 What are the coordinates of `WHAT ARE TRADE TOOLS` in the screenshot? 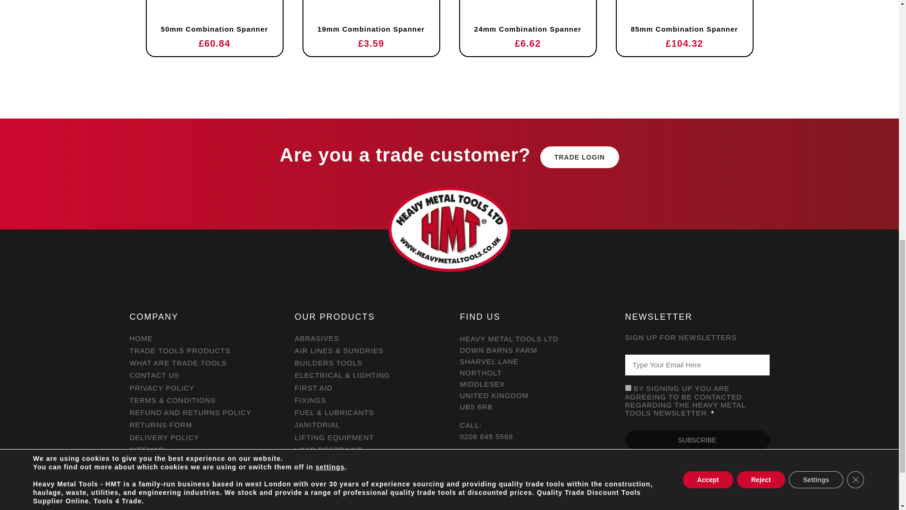 It's located at (201, 363).